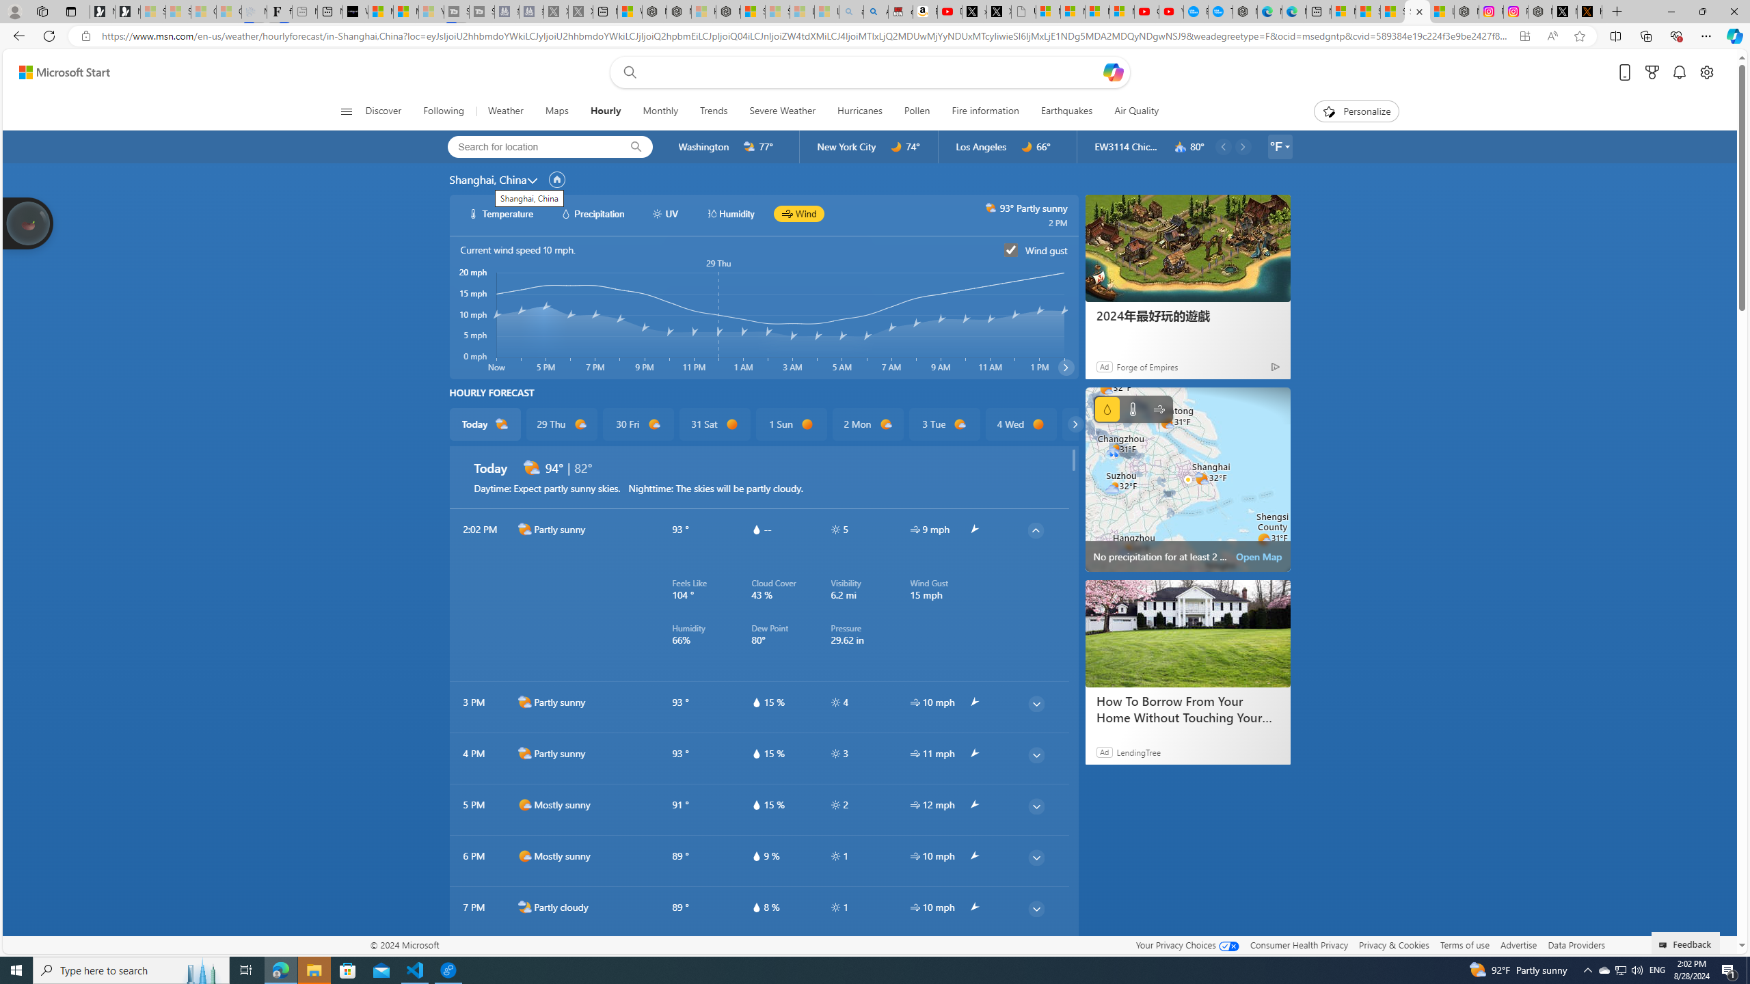 This screenshot has width=1750, height=984. I want to click on Open Map, so click(1259, 556).